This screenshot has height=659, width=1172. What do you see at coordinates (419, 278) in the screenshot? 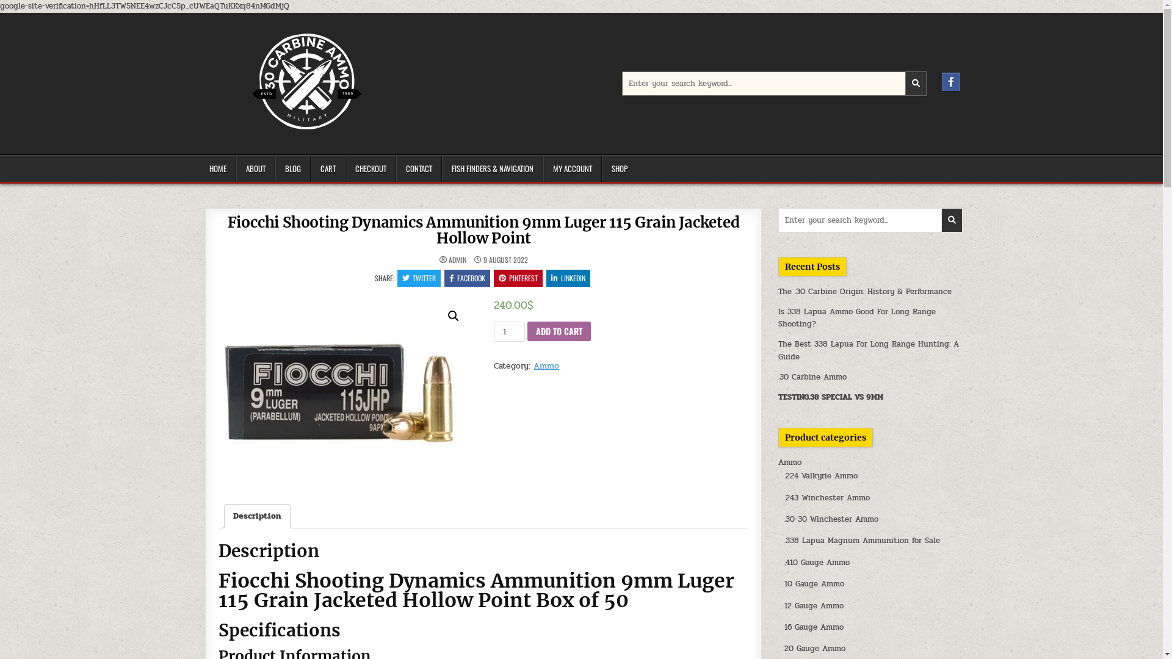
I see `TWITTER` at bounding box center [419, 278].